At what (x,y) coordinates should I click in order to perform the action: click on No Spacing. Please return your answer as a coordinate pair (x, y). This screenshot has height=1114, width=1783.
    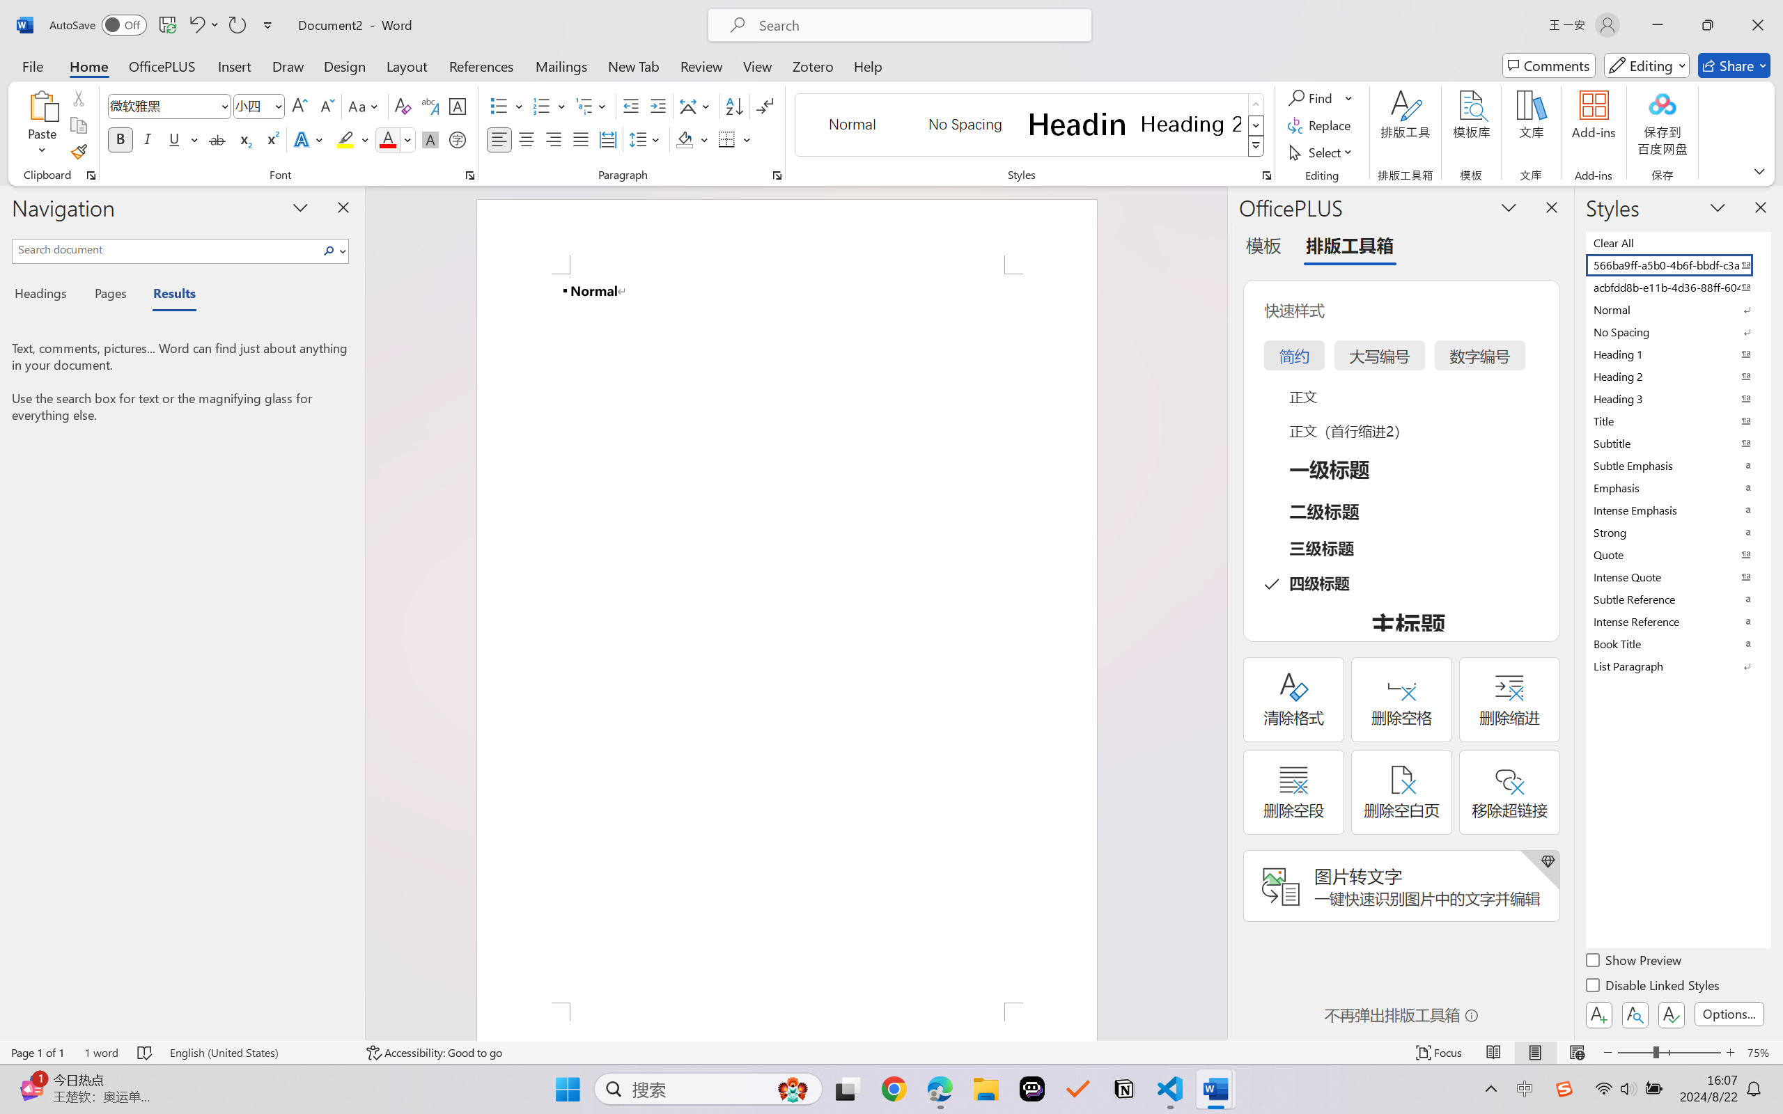
    Looking at the image, I should click on (1677, 331).